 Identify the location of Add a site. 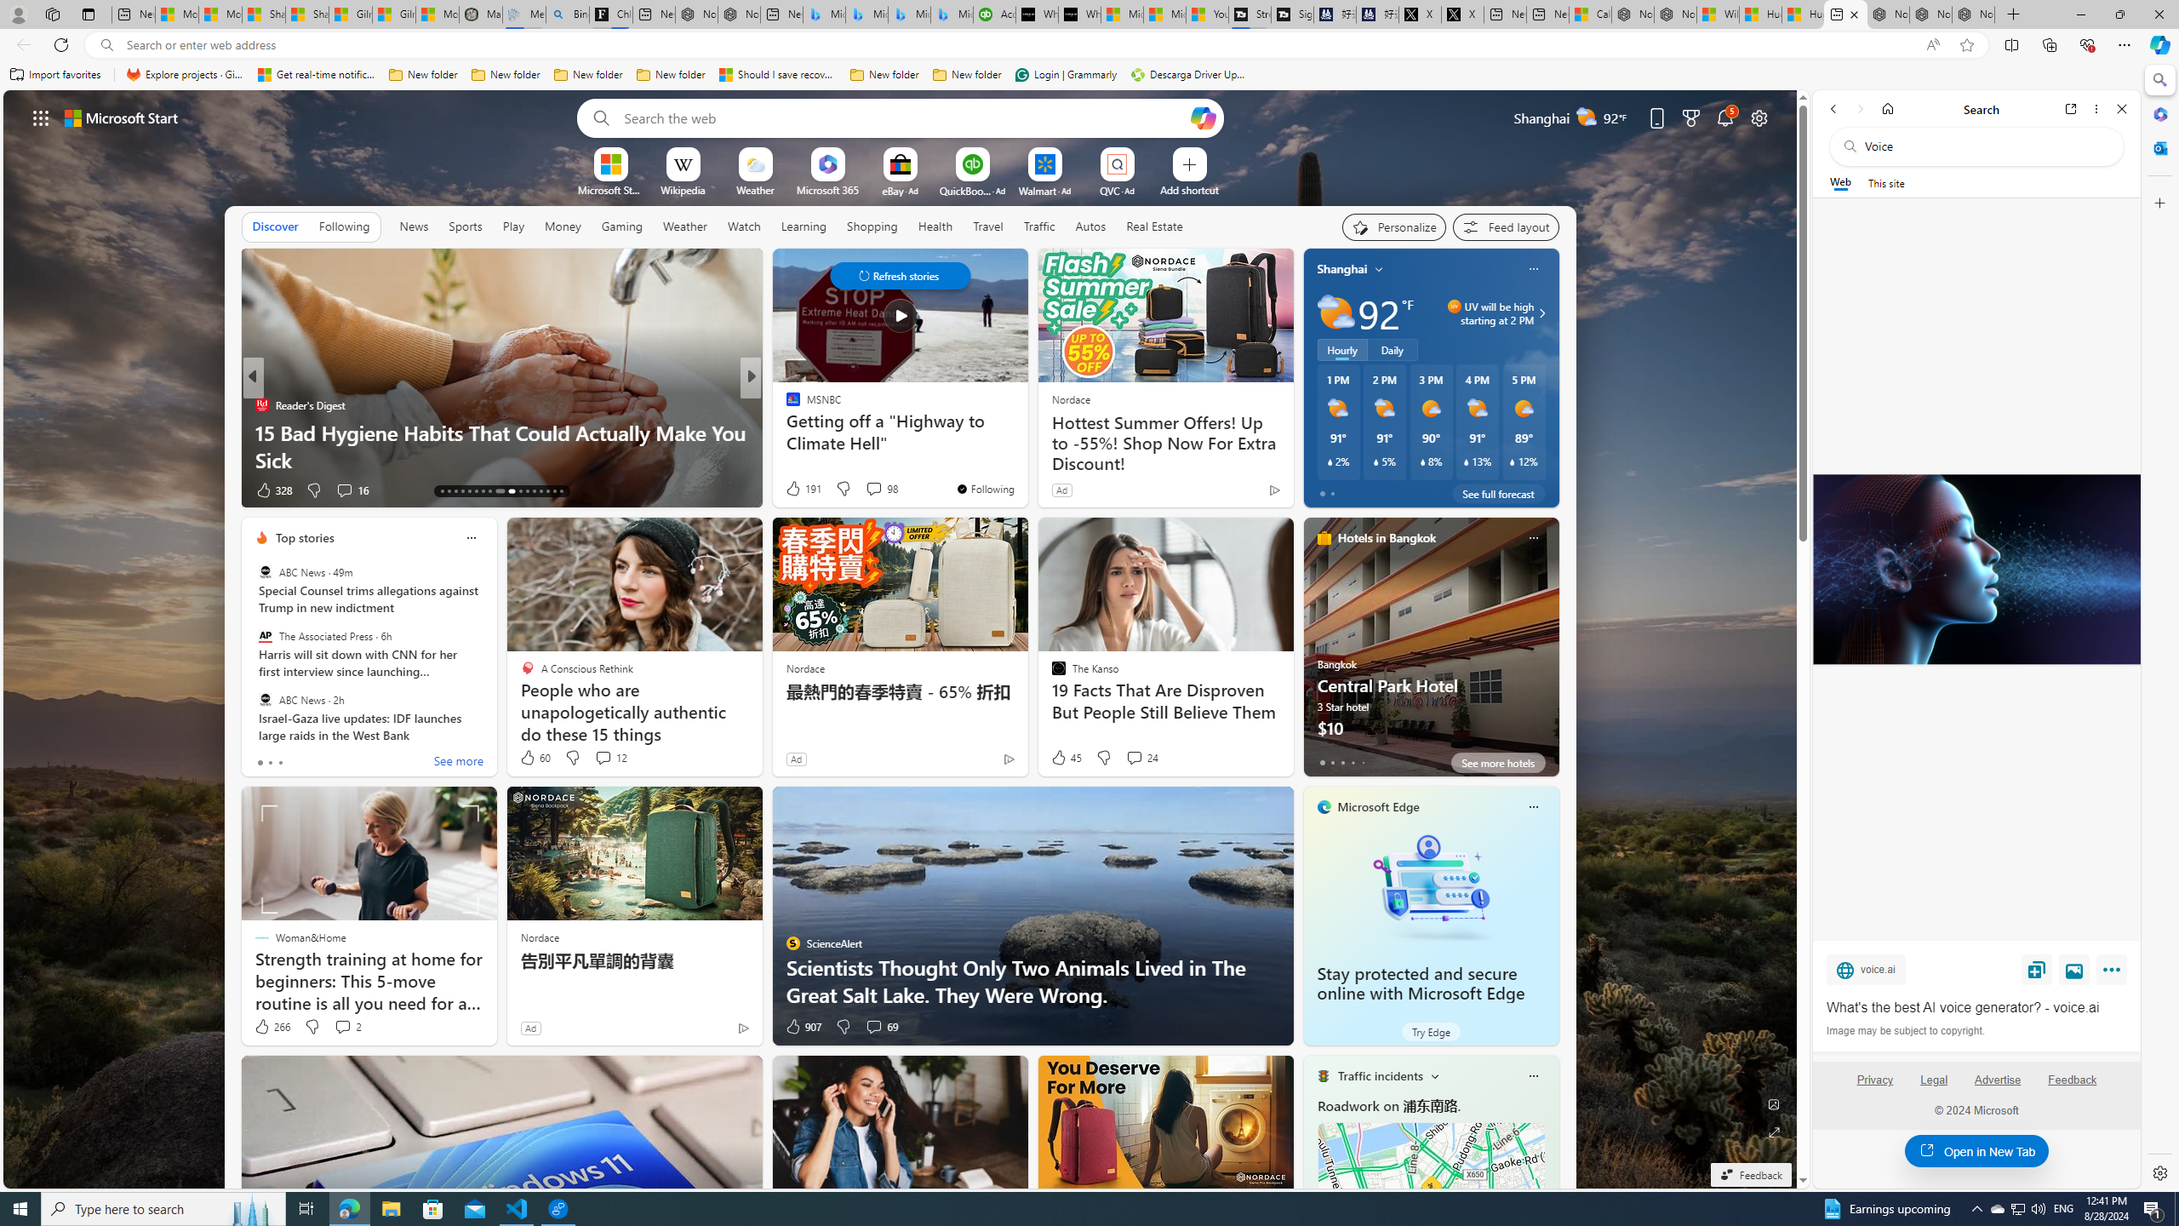
(1188, 189).